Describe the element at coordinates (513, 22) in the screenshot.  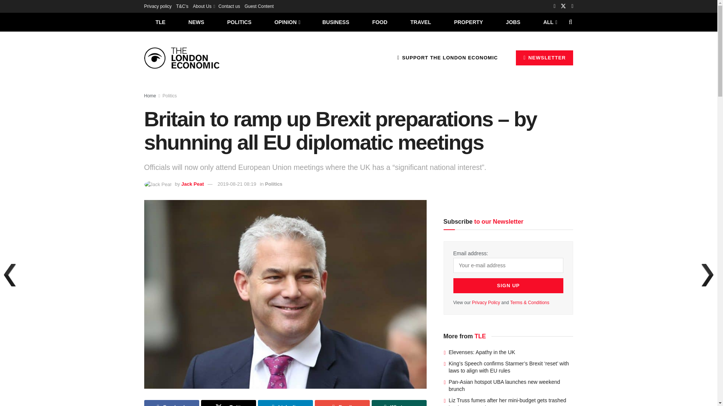
I see `JOBS` at that location.